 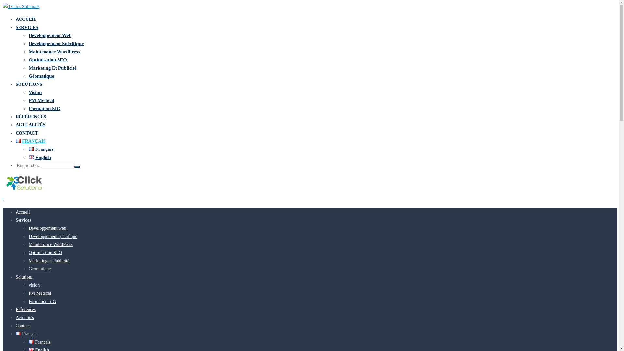 What do you see at coordinates (51, 244) in the screenshot?
I see `Maintenance WordPress` at bounding box center [51, 244].